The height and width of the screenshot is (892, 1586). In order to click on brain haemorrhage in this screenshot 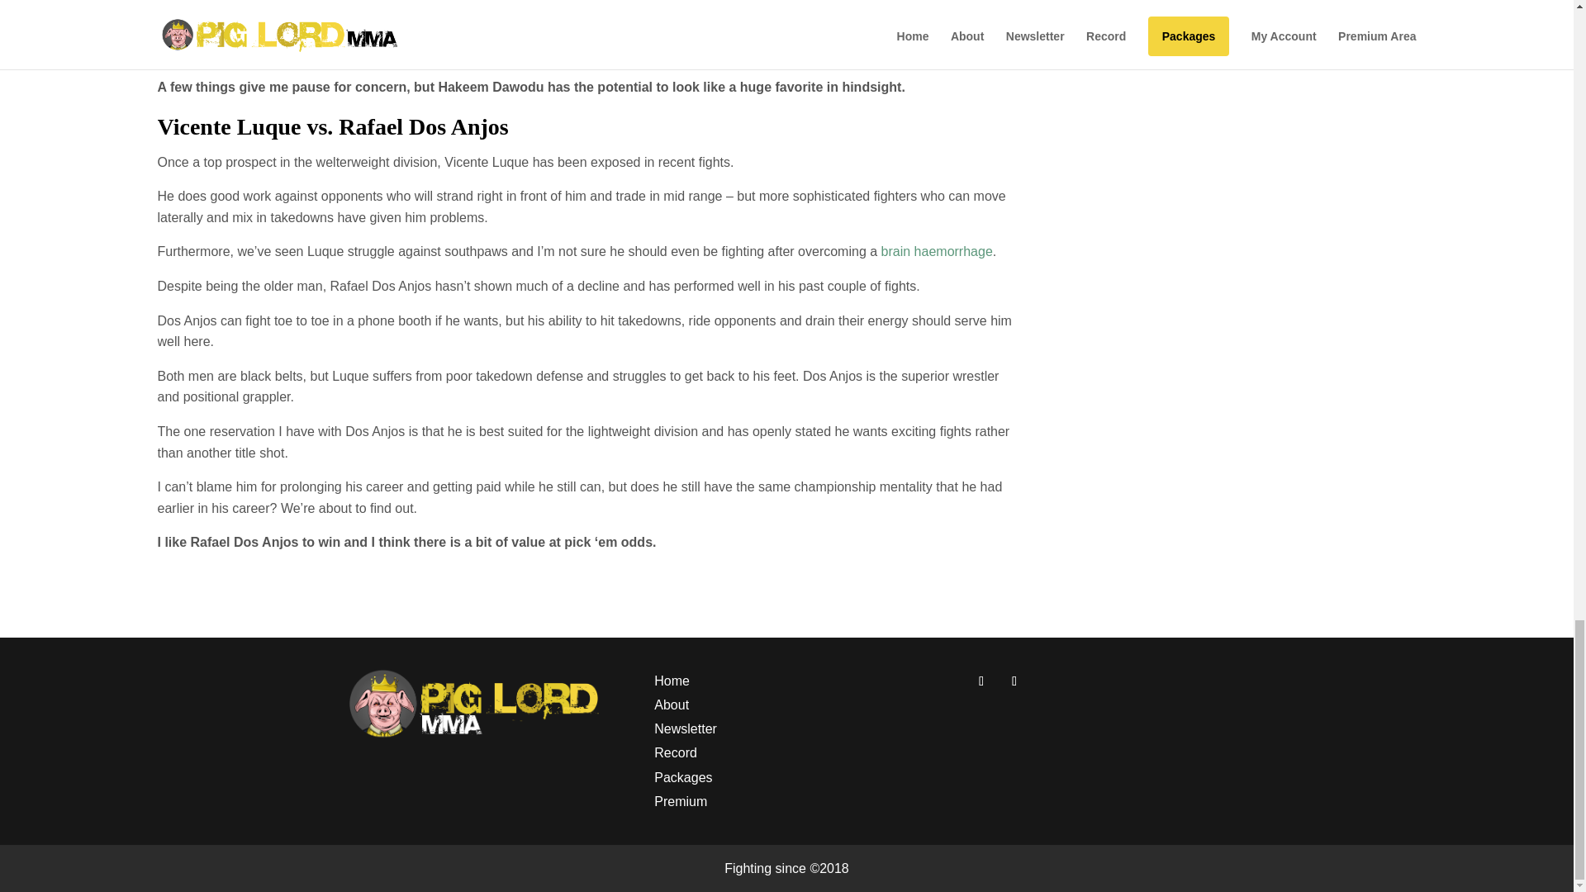, I will do `click(937, 251)`.